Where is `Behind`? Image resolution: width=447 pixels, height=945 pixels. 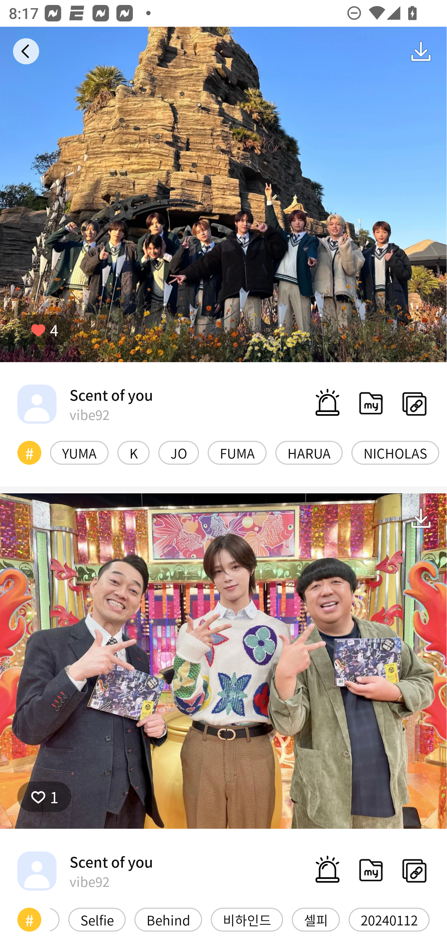 Behind is located at coordinates (168, 920).